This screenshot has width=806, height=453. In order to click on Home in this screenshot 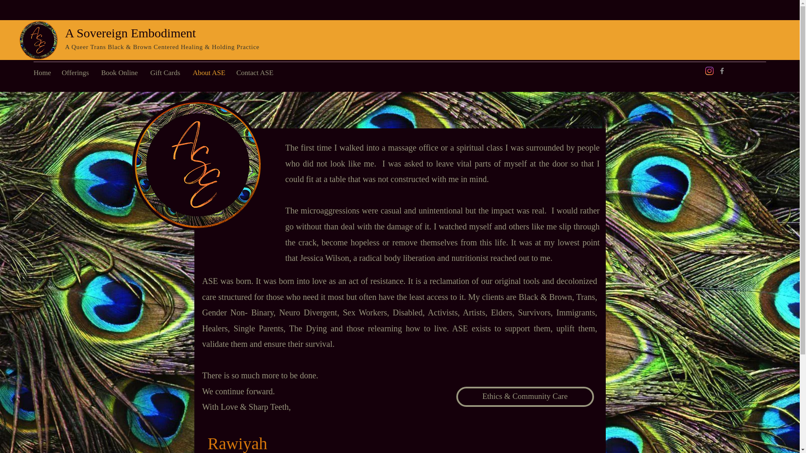, I will do `click(43, 73)`.